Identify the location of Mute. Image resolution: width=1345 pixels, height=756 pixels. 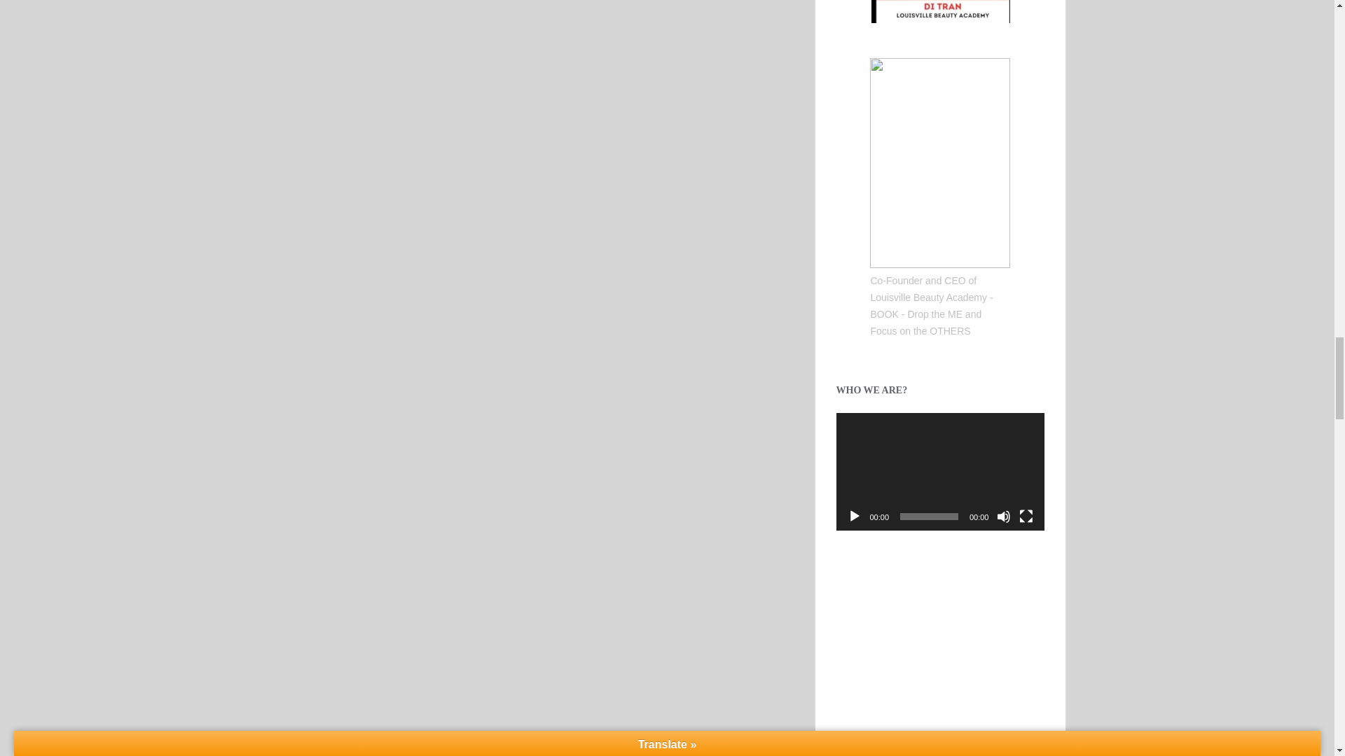
(1003, 517).